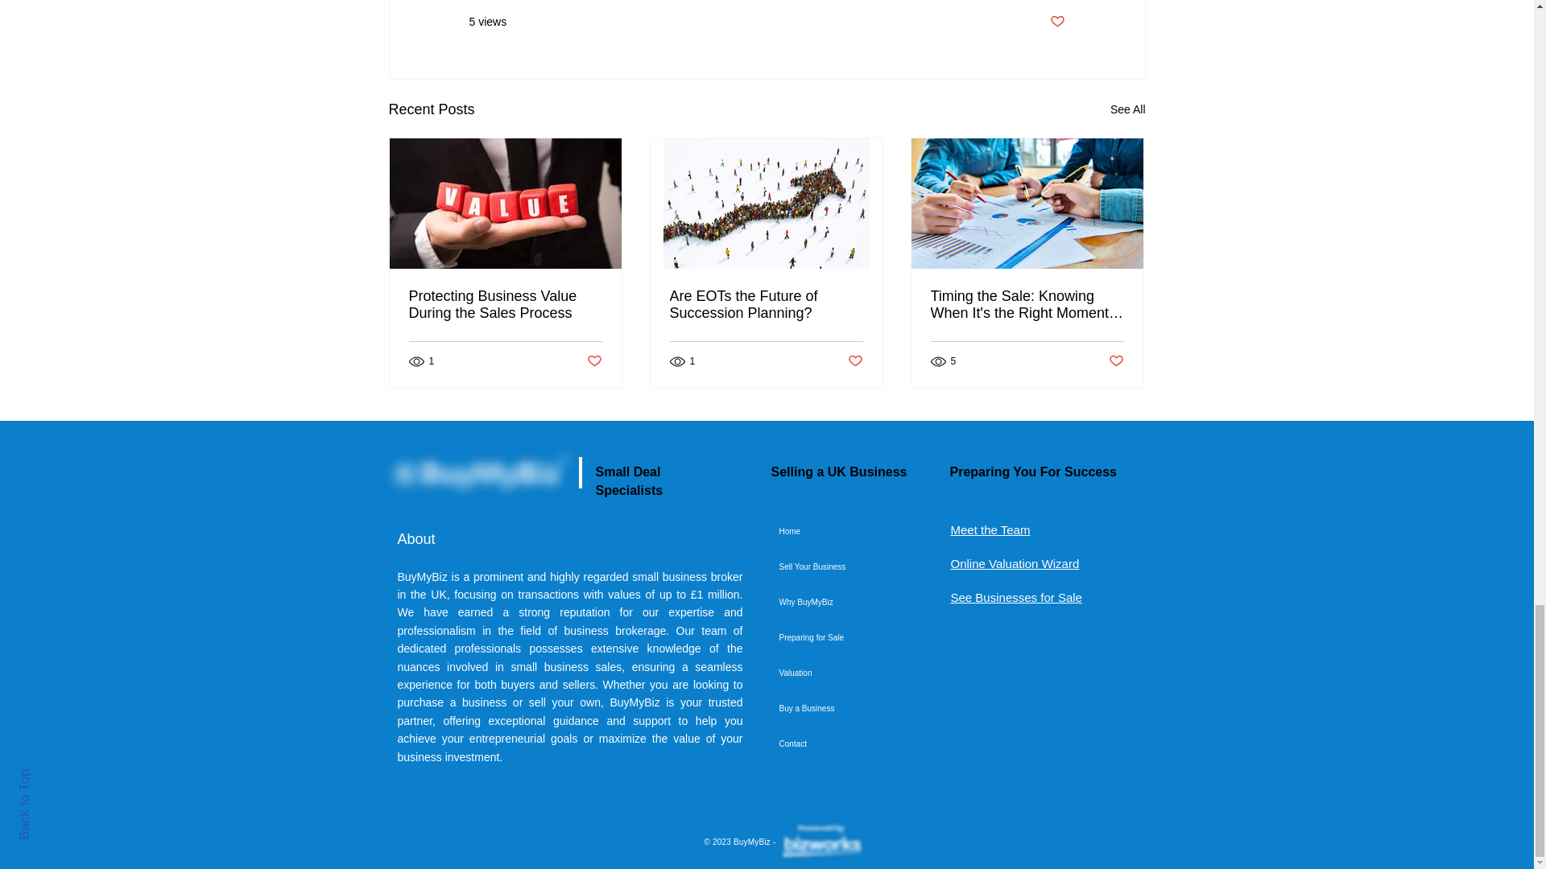 Image resolution: width=1546 pixels, height=869 pixels. Describe the element at coordinates (855, 361) in the screenshot. I see `Post not marked as liked` at that location.